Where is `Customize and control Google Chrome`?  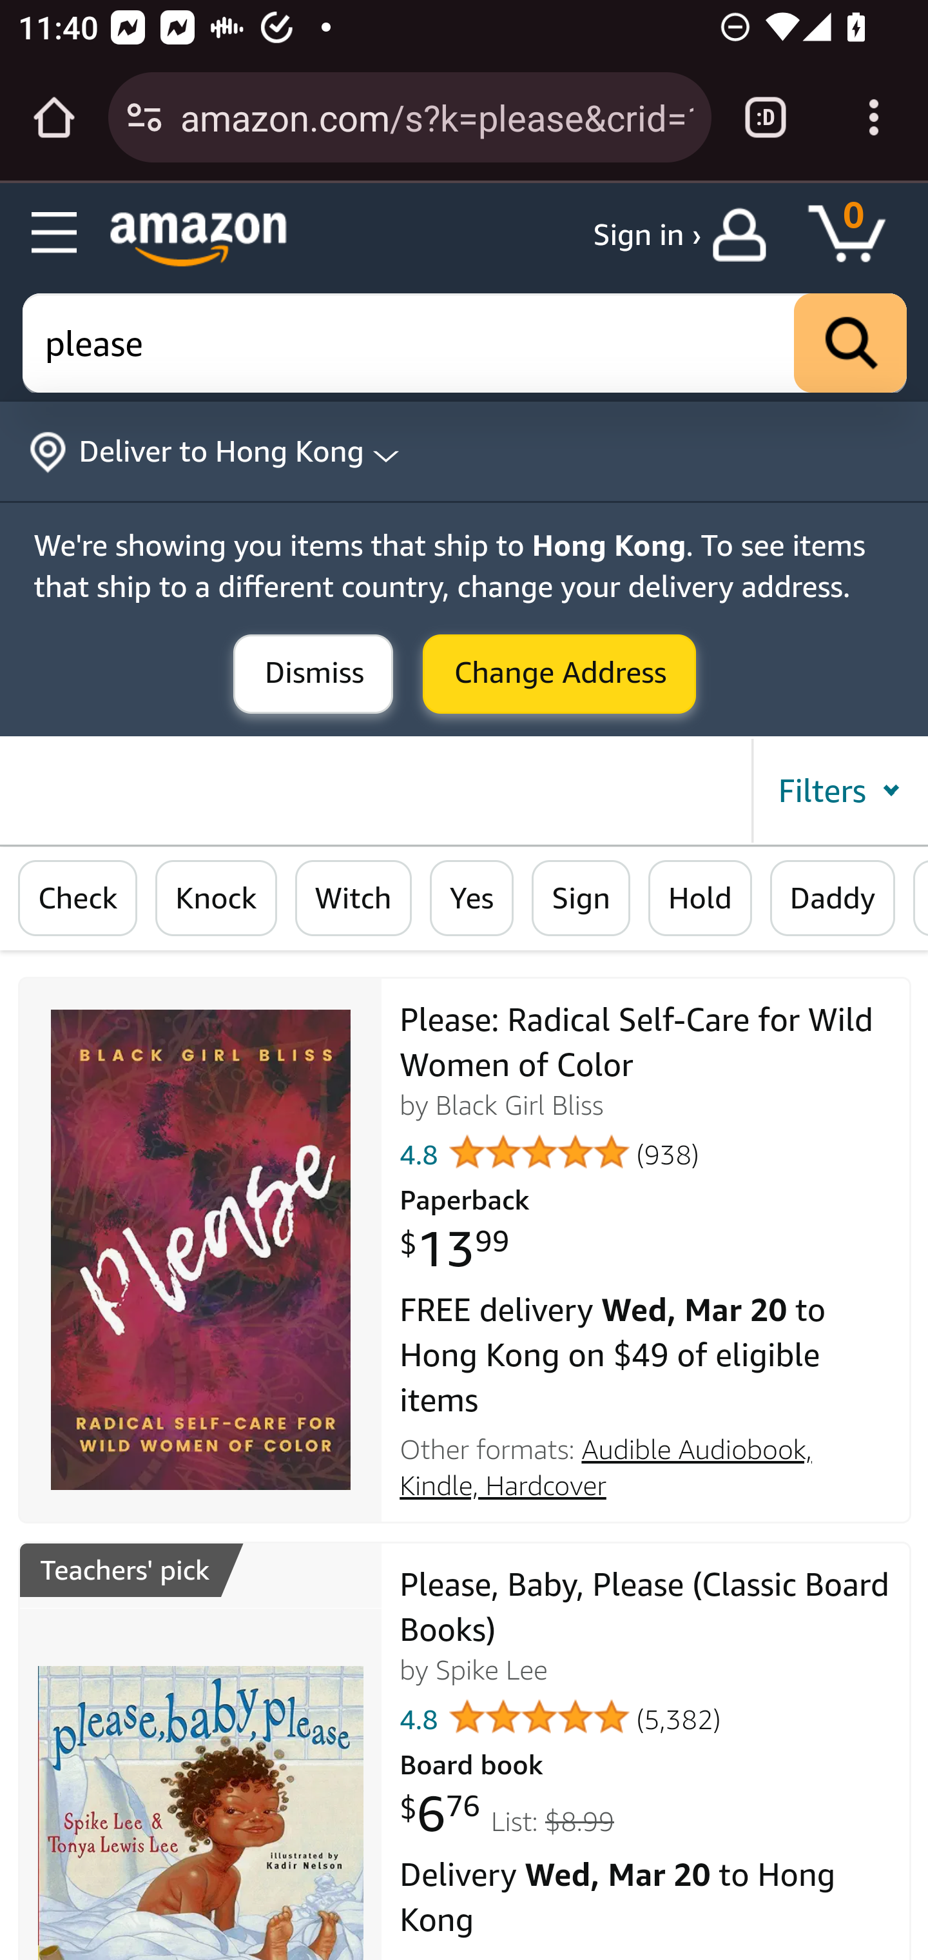
Customize and control Google Chrome is located at coordinates (874, 117).